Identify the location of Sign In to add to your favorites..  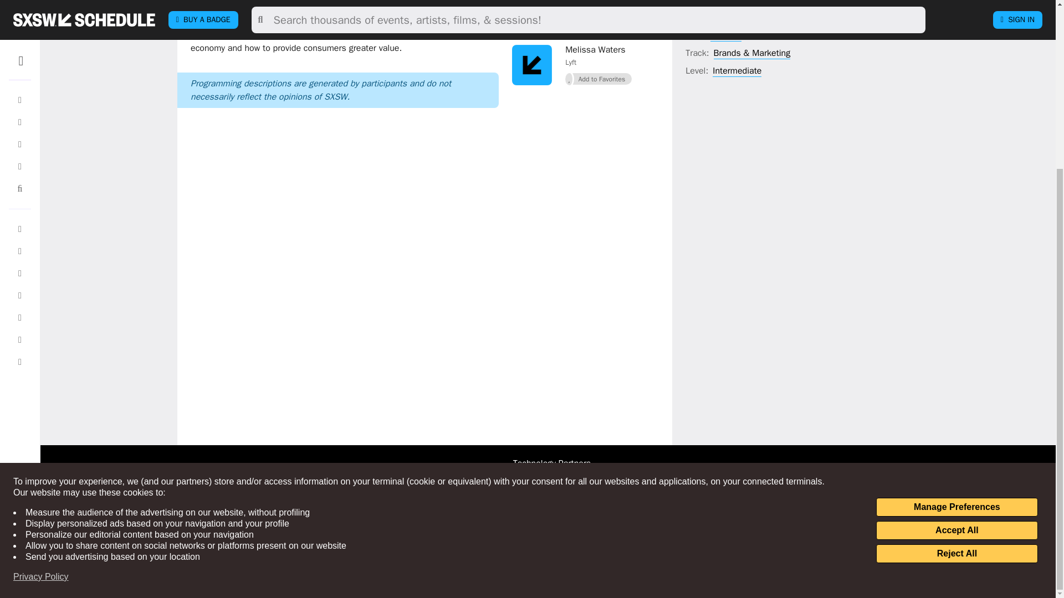
(598, 24).